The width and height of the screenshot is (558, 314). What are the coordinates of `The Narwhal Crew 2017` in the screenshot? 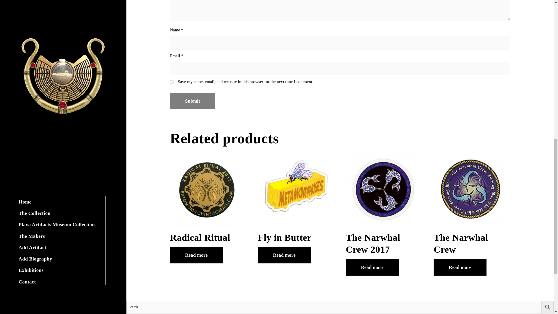 It's located at (383, 205).